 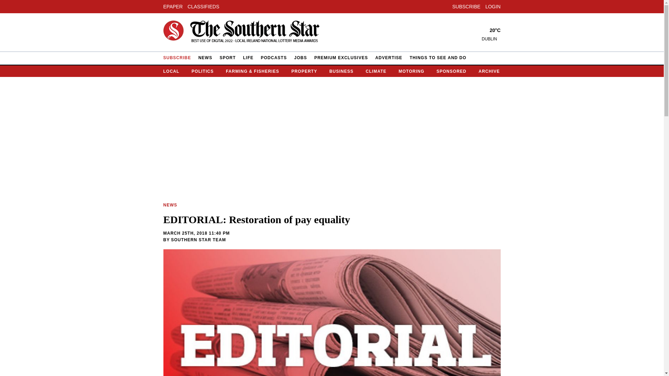 What do you see at coordinates (491, 39) in the screenshot?
I see `DUBLIN` at bounding box center [491, 39].